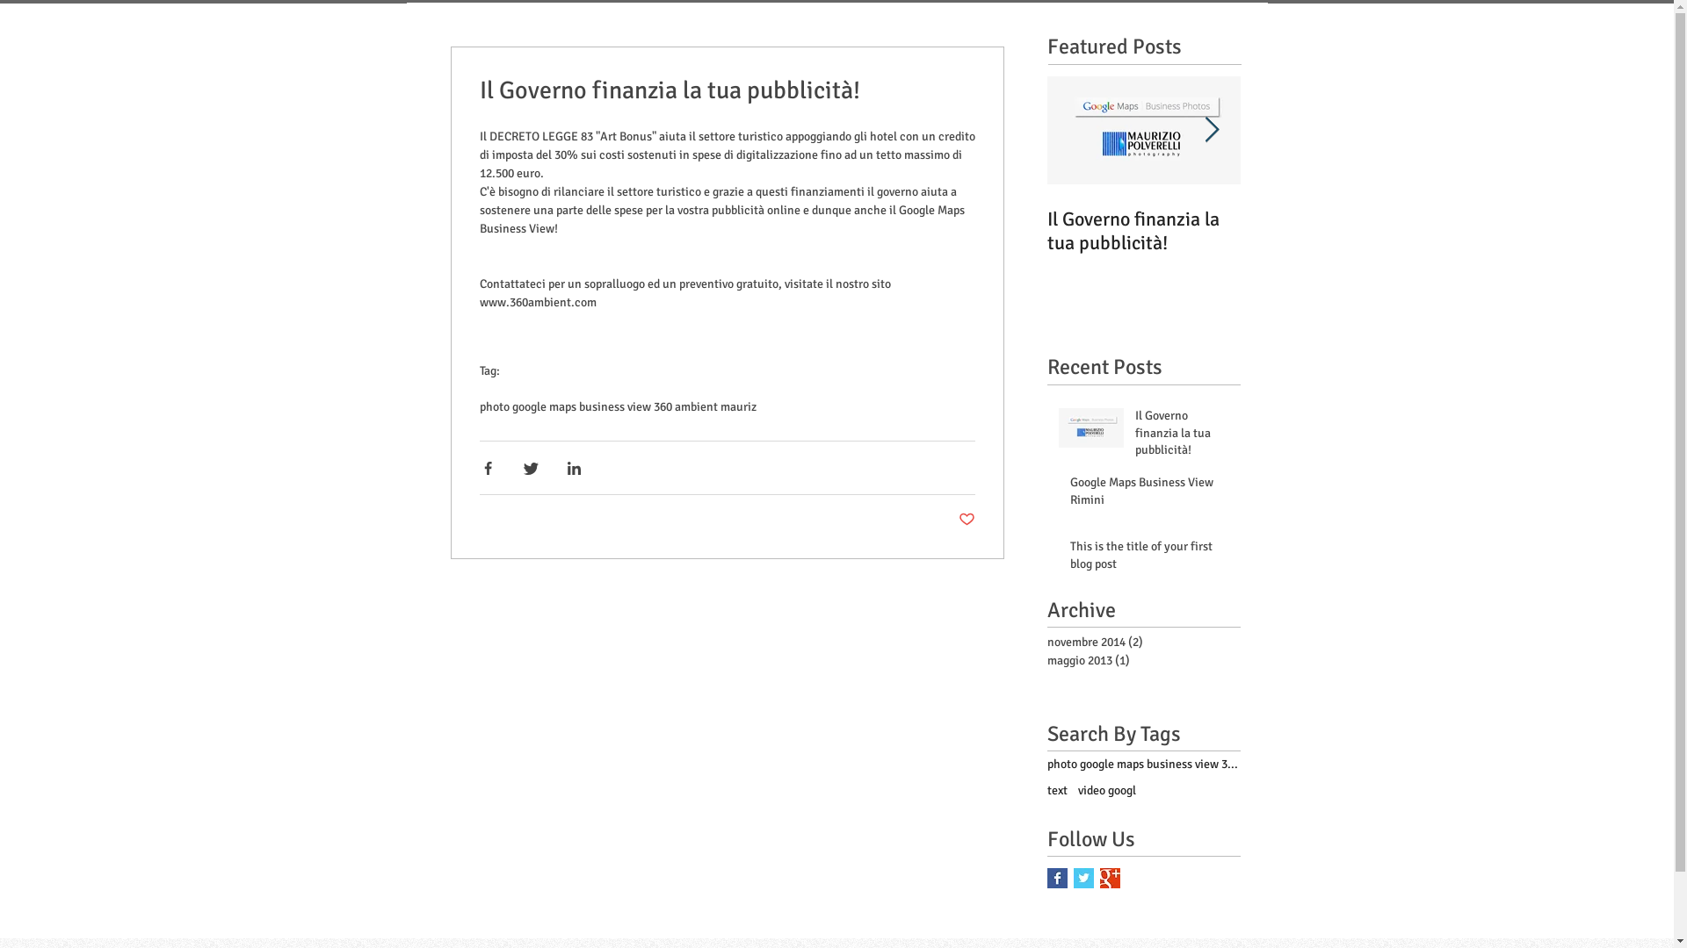 The image size is (1687, 948). What do you see at coordinates (1337, 231) in the screenshot?
I see `Google Maps Business View Rimini` at bounding box center [1337, 231].